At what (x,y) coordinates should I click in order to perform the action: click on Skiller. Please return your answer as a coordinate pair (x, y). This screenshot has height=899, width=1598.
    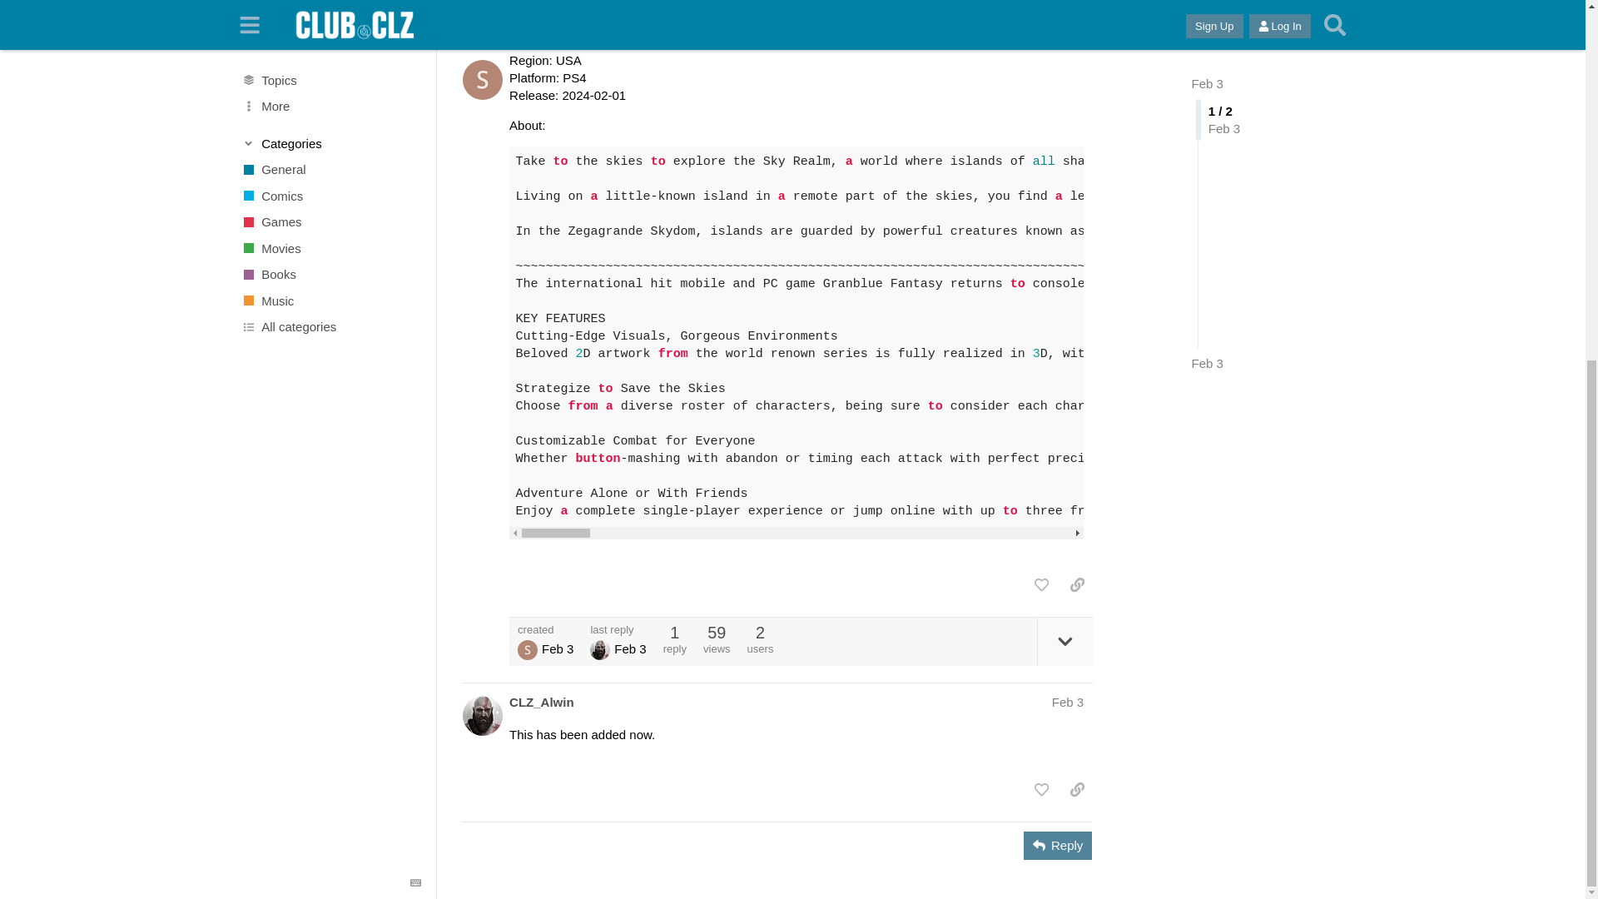
    Looking at the image, I should click on (528, 649).